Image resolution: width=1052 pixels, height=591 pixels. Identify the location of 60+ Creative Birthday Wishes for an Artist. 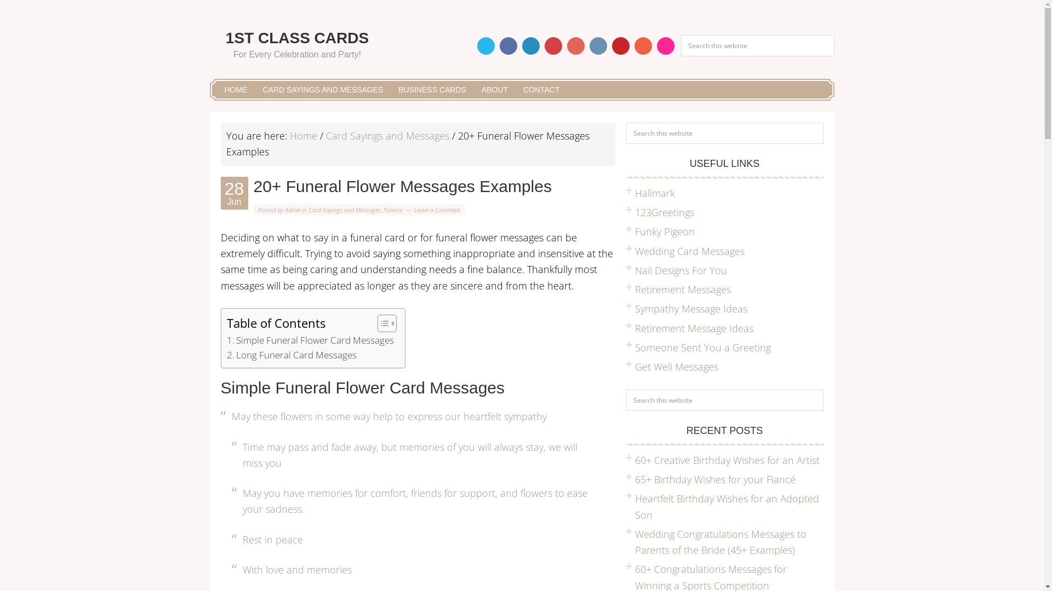
(727, 460).